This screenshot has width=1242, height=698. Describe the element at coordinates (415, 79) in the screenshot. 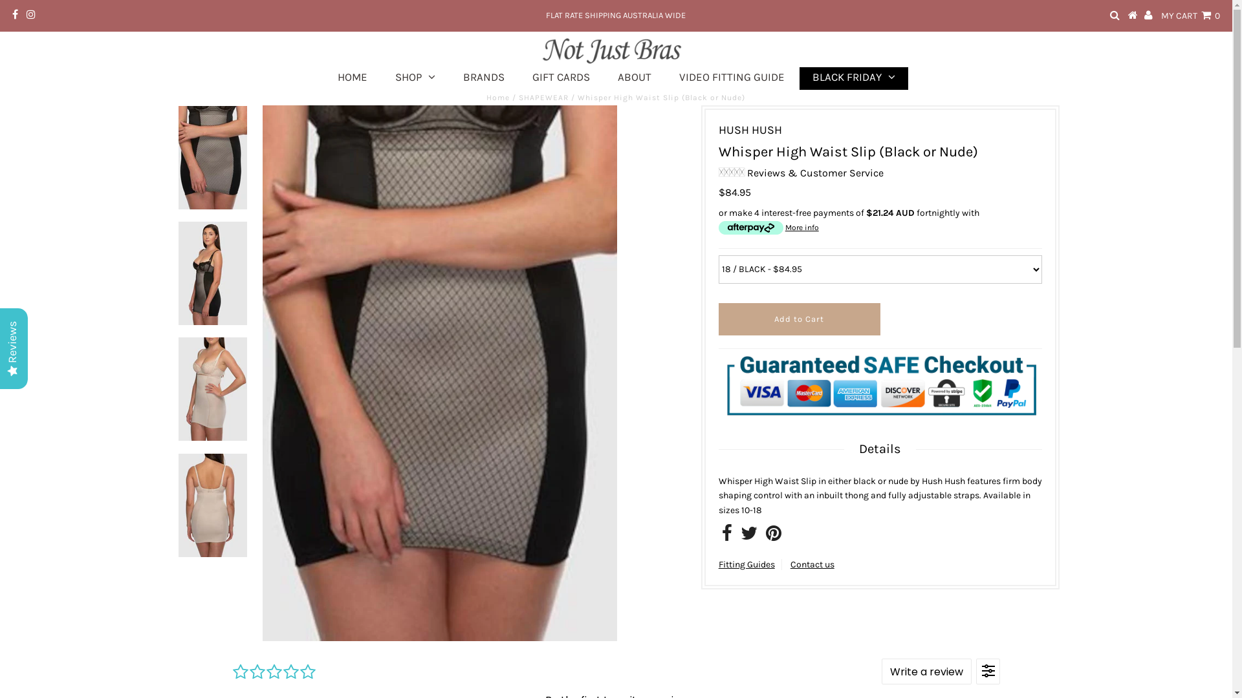

I see `SHOP` at that location.